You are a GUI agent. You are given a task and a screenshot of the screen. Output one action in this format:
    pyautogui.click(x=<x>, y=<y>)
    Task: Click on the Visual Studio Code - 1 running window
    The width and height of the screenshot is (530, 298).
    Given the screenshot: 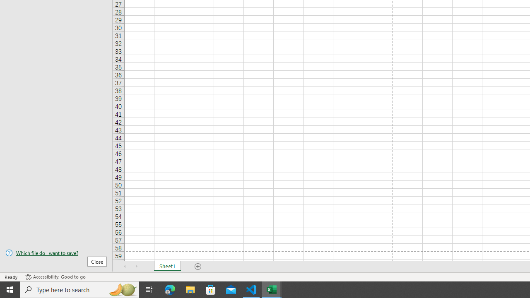 What is the action you would take?
    pyautogui.click(x=251, y=290)
    